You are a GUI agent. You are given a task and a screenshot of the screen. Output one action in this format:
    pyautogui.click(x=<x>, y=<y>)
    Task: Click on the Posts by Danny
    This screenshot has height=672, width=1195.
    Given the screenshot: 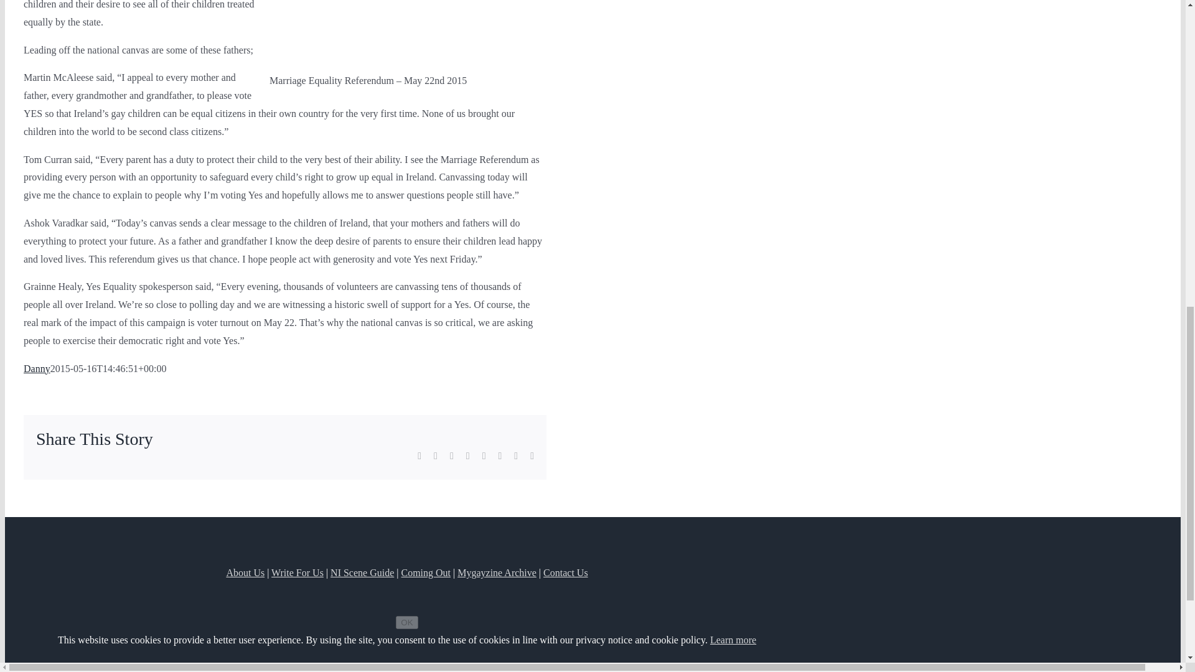 What is the action you would take?
    pyautogui.click(x=37, y=368)
    